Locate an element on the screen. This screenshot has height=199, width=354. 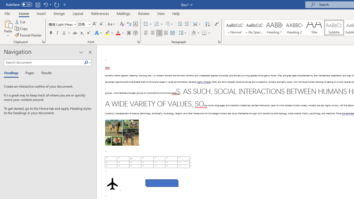
Copy is located at coordinates (22, 29).